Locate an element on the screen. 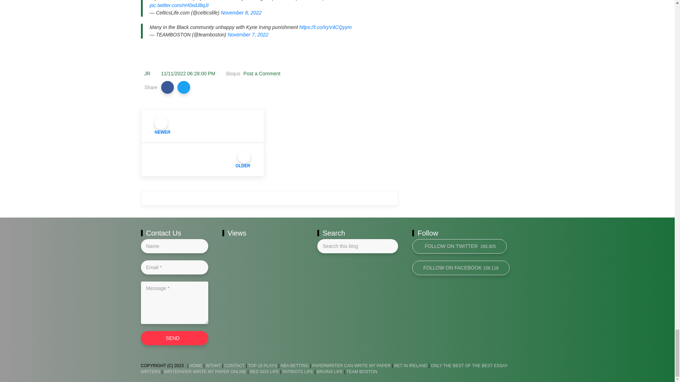 The width and height of the screenshot is (680, 382). OLDER is located at coordinates (203, 159).